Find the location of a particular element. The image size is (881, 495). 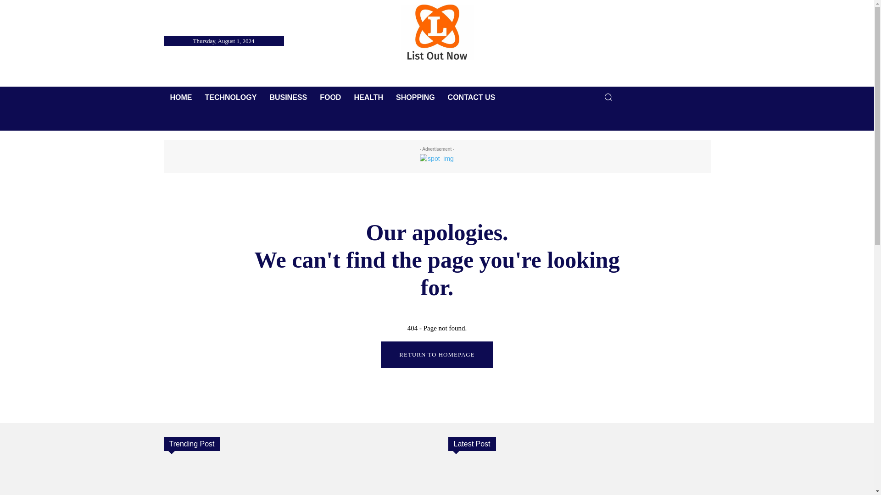

FOOD is located at coordinates (330, 97).